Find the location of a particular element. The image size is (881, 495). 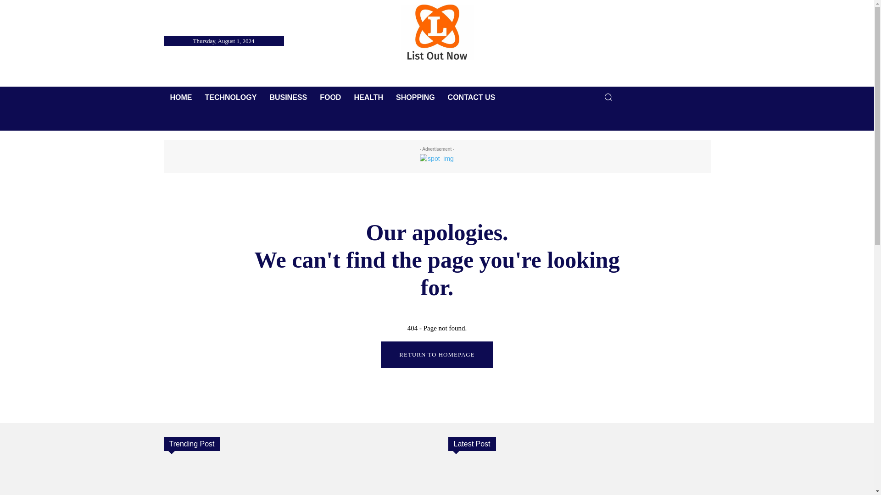

FOOD is located at coordinates (330, 97).